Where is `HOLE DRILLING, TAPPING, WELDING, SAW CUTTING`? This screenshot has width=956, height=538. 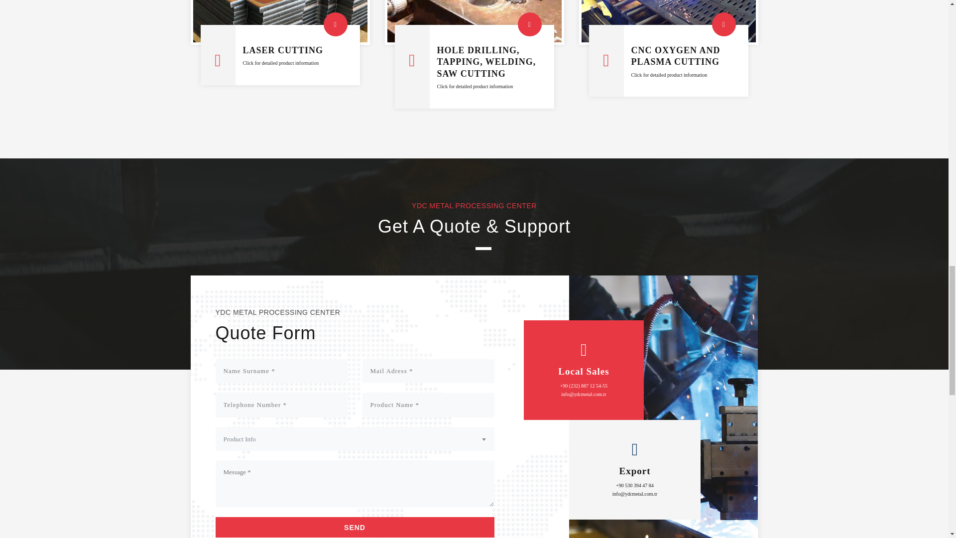
HOLE DRILLING, TAPPING, WELDING, SAW CUTTING is located at coordinates (486, 62).